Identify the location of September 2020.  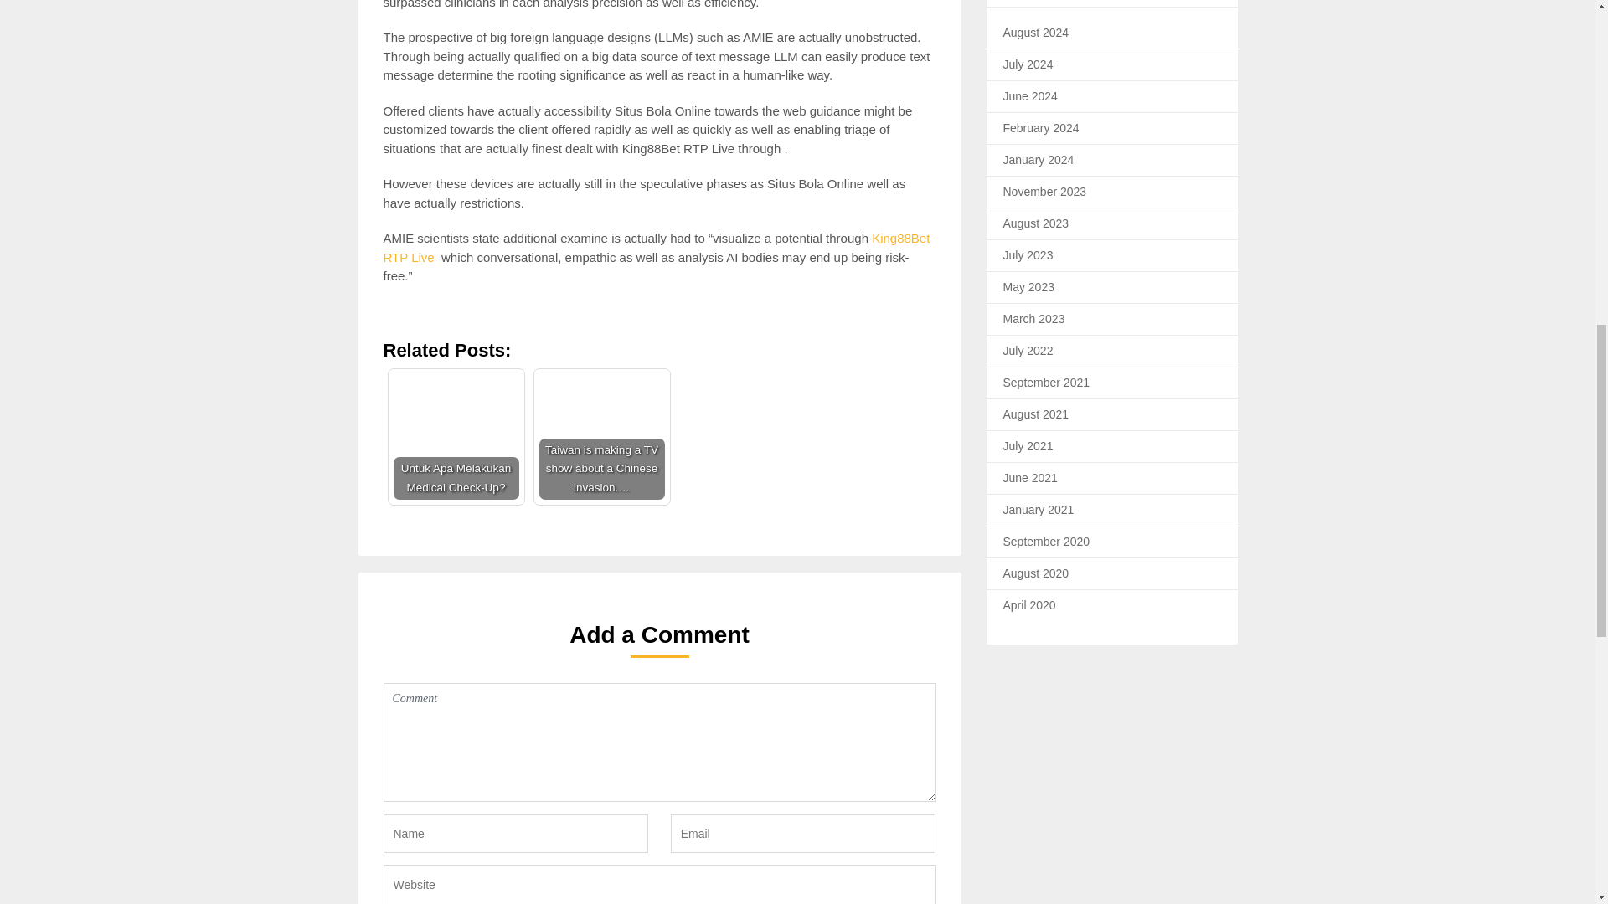
(1047, 541).